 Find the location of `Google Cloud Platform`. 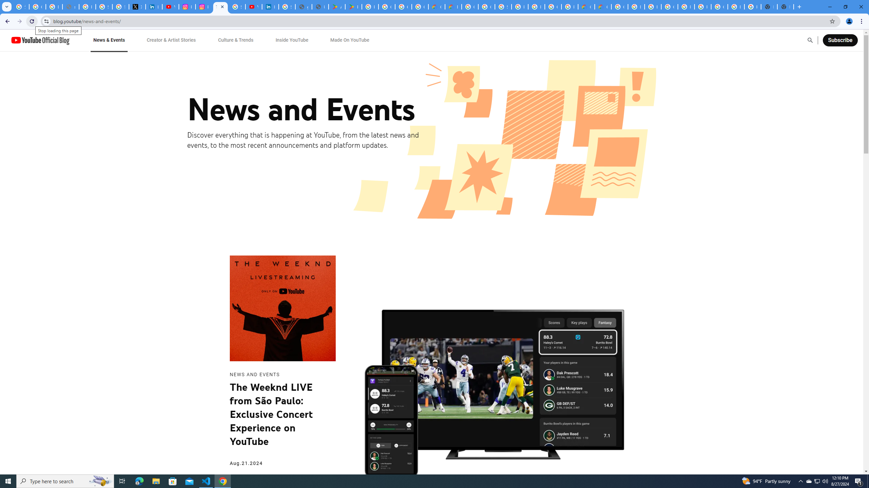

Google Cloud Platform is located at coordinates (470, 7).